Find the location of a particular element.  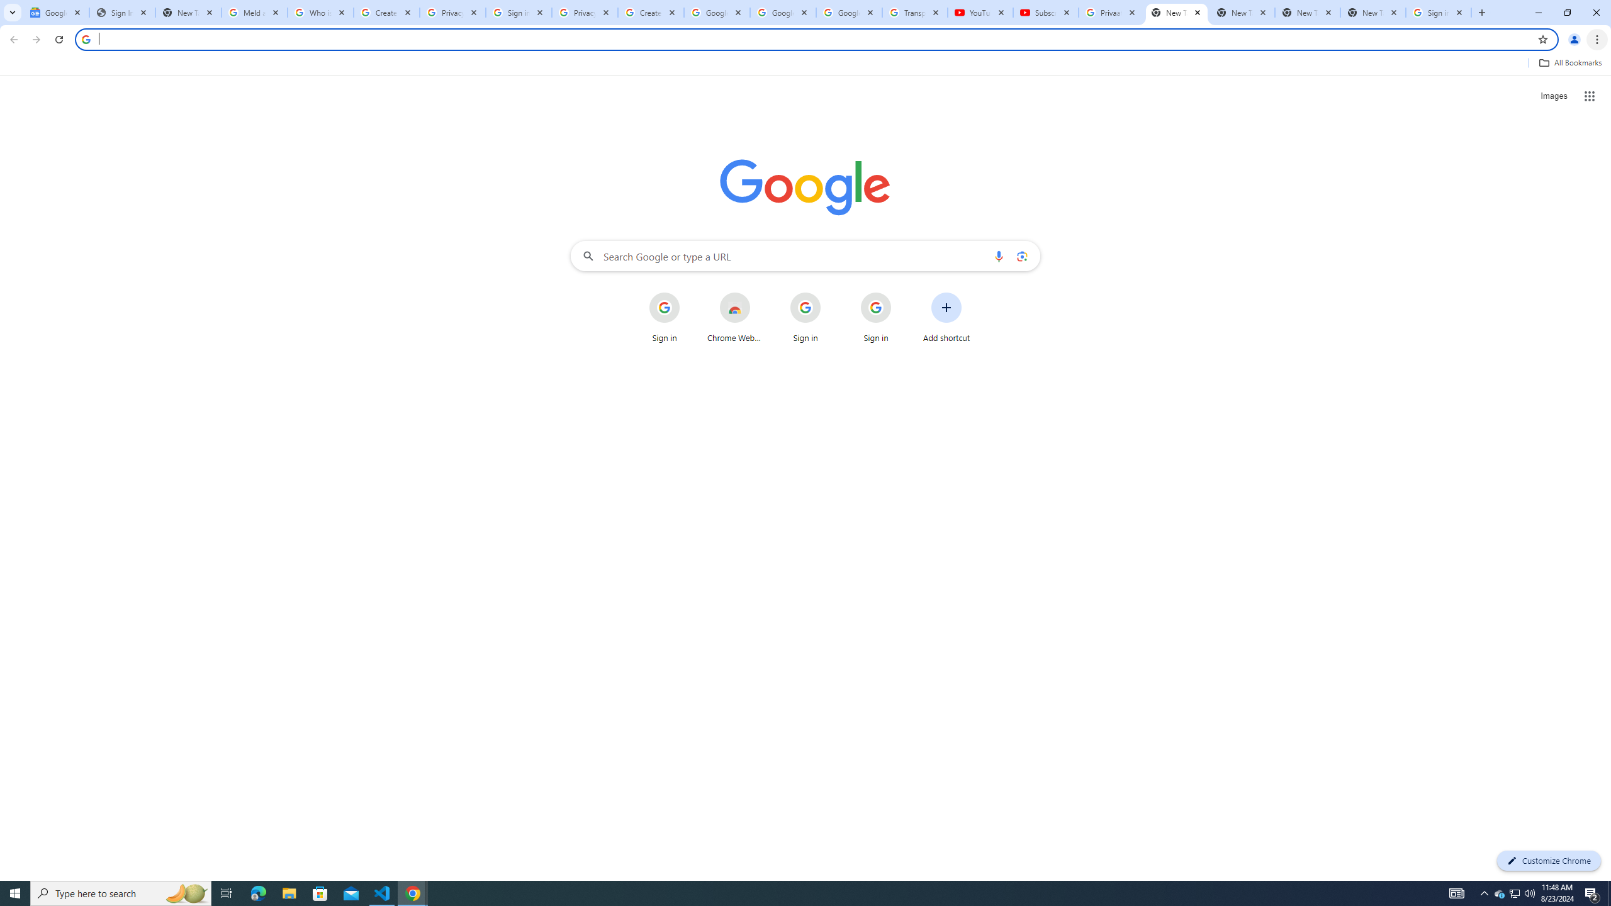

More actions for Chrome Web Store shortcut is located at coordinates (759, 293).